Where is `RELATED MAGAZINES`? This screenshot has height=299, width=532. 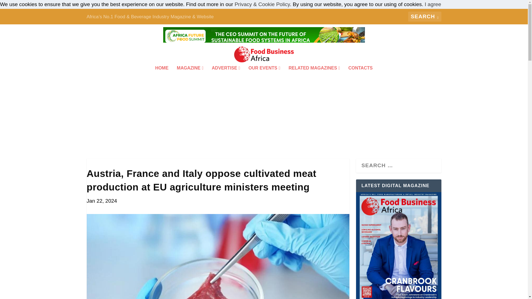
RELATED MAGAZINES is located at coordinates (314, 75).